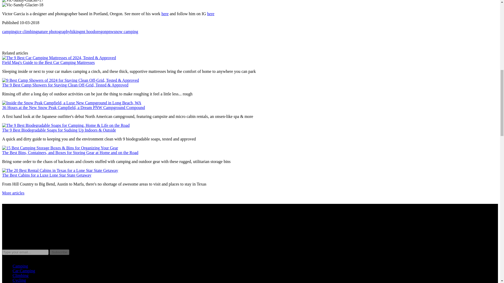 The image size is (504, 283). Describe the element at coordinates (59, 252) in the screenshot. I see `Subscribe` at that location.